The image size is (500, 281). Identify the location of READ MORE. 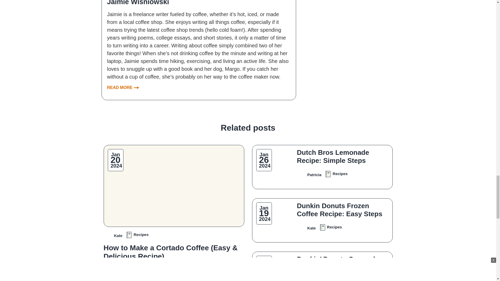
(123, 87).